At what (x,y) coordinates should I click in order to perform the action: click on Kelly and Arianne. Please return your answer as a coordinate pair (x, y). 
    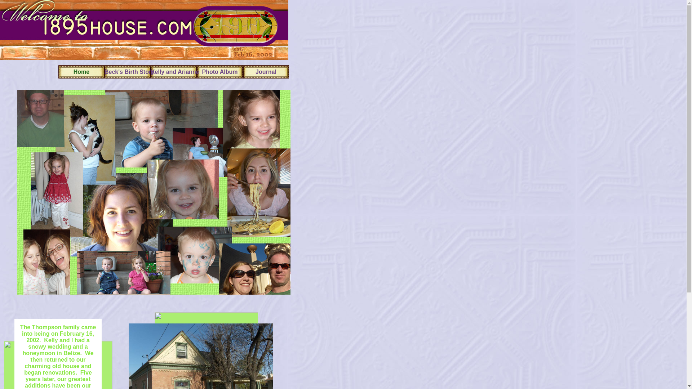
    Looking at the image, I should click on (174, 72).